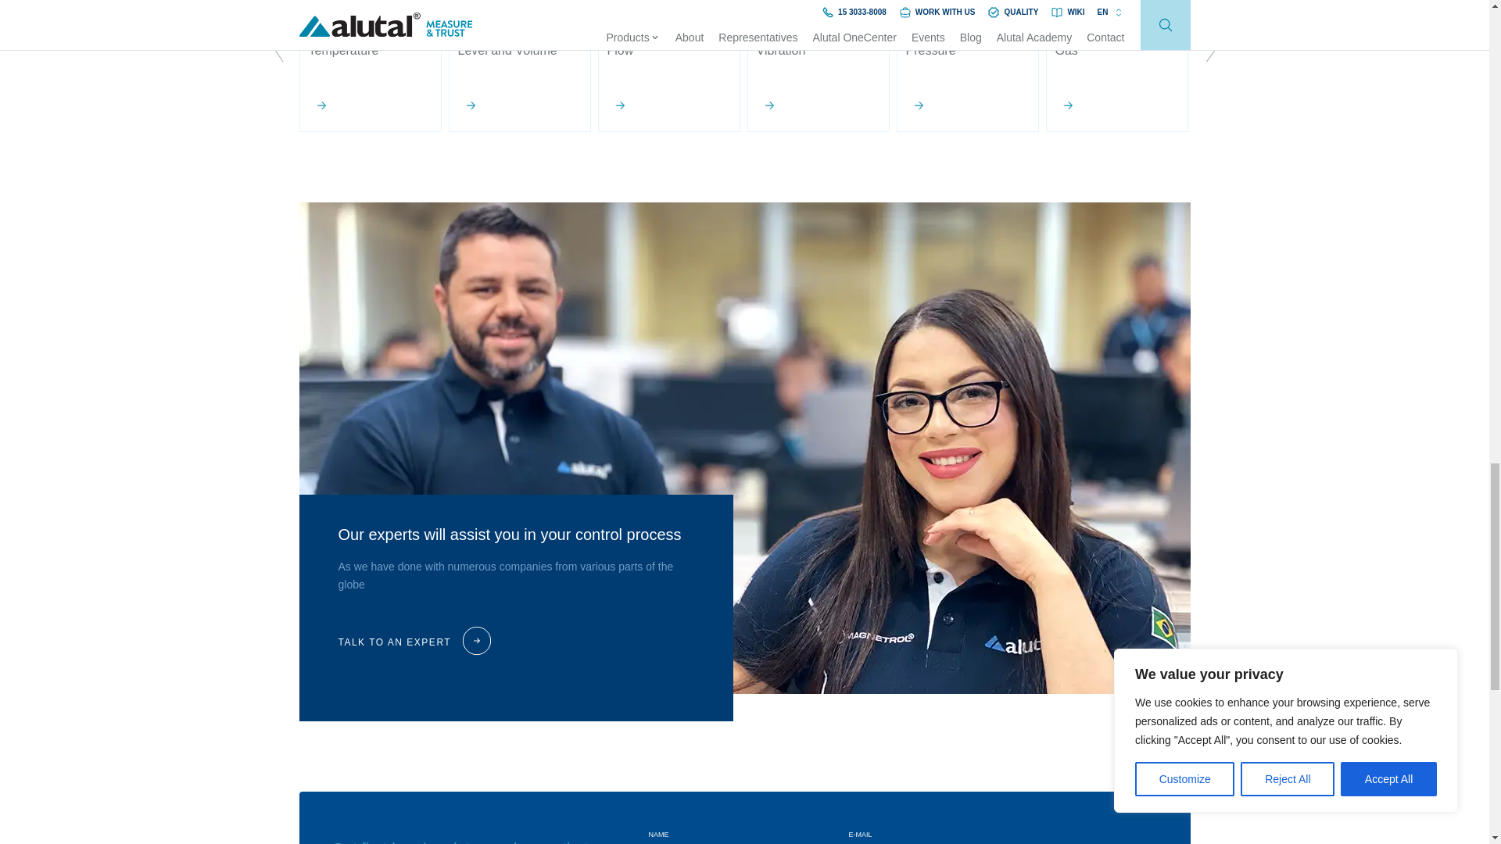 The height and width of the screenshot is (844, 1501). I want to click on Level and Volume, so click(520, 66).